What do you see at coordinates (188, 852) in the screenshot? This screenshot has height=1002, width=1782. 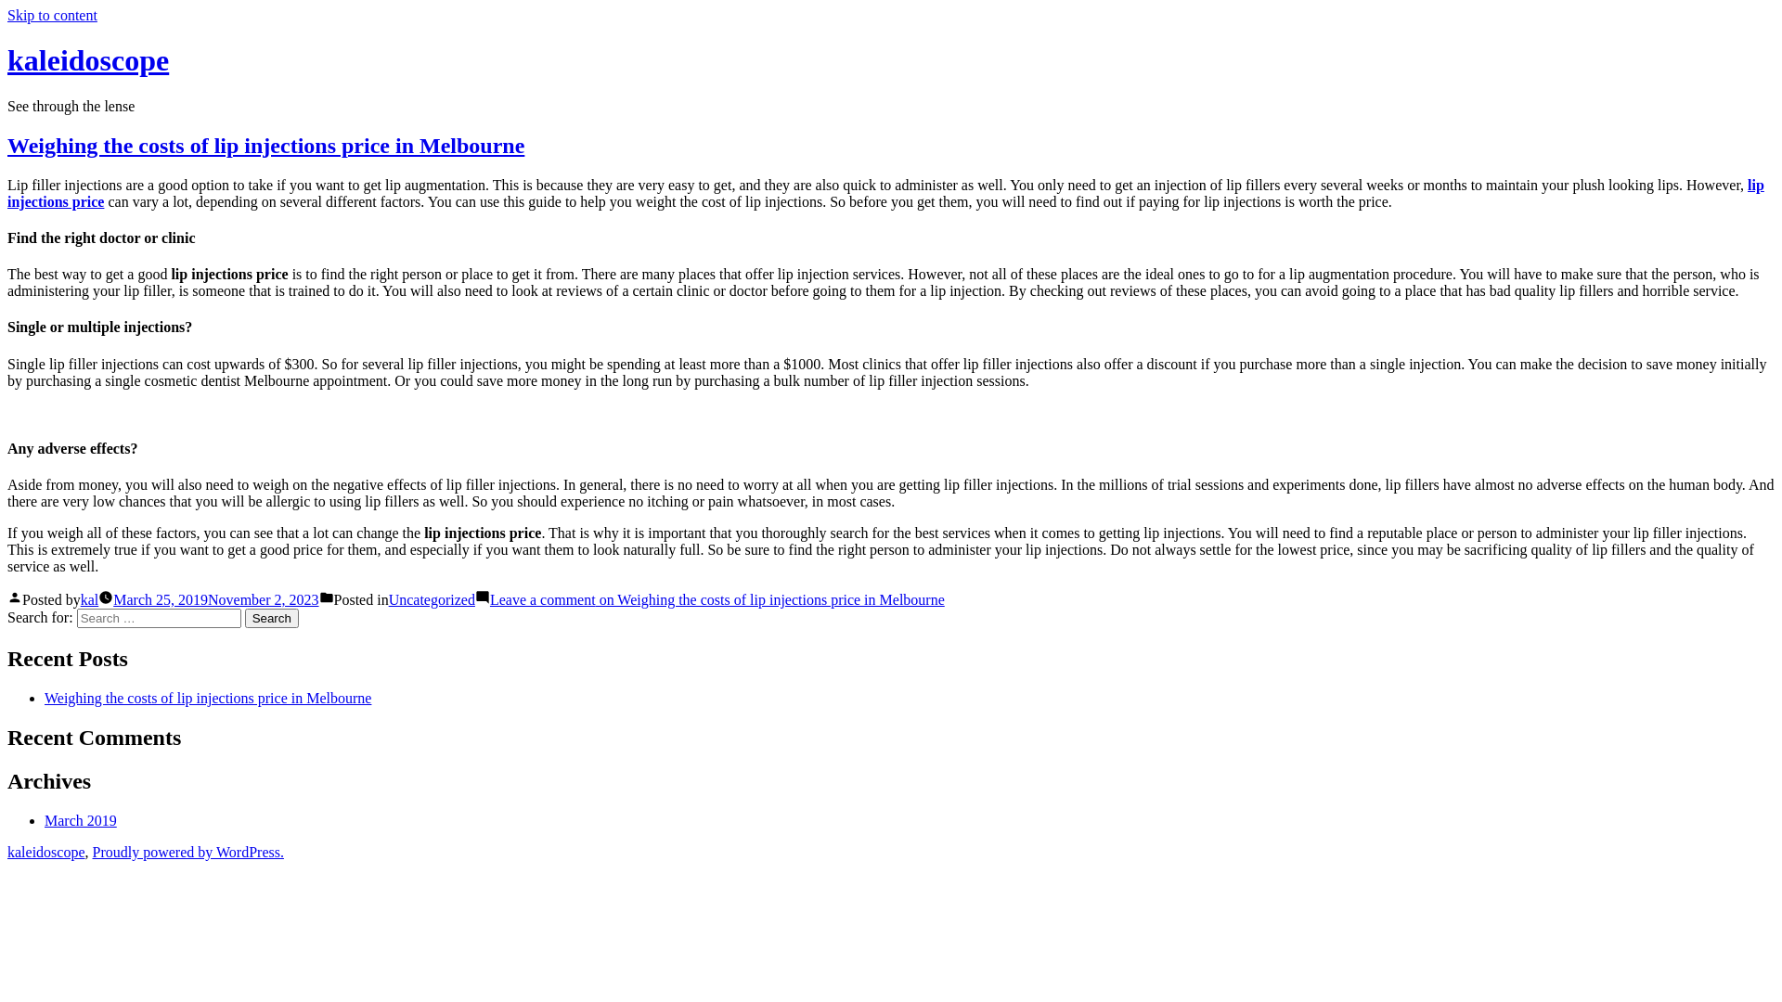 I see `Proudly powered by WordPress.` at bounding box center [188, 852].